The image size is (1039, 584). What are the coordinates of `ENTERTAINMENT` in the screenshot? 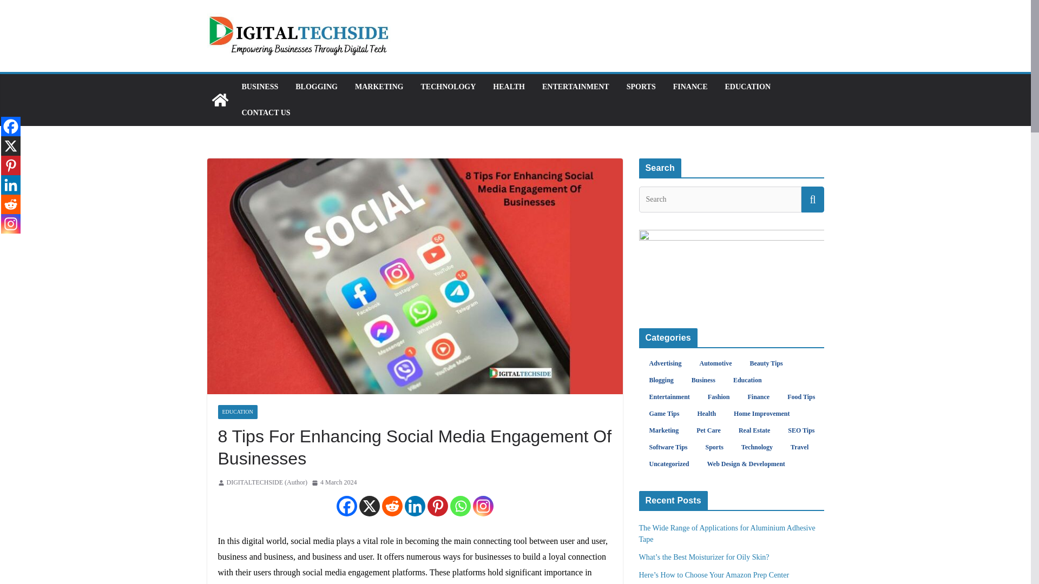 It's located at (576, 87).